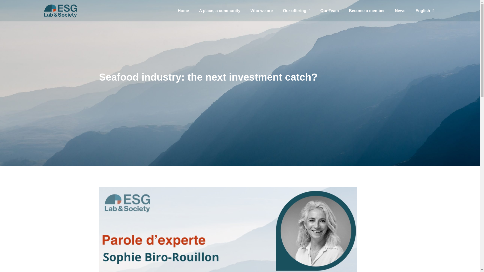  I want to click on Our Team, so click(330, 11).